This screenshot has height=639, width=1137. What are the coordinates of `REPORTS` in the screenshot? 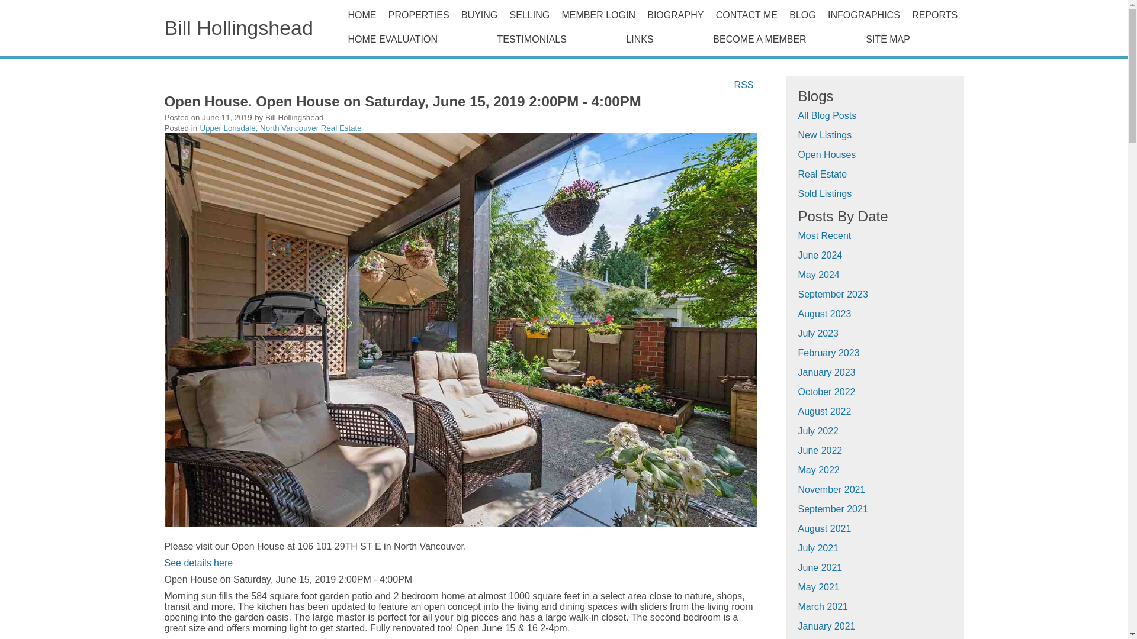 It's located at (934, 15).